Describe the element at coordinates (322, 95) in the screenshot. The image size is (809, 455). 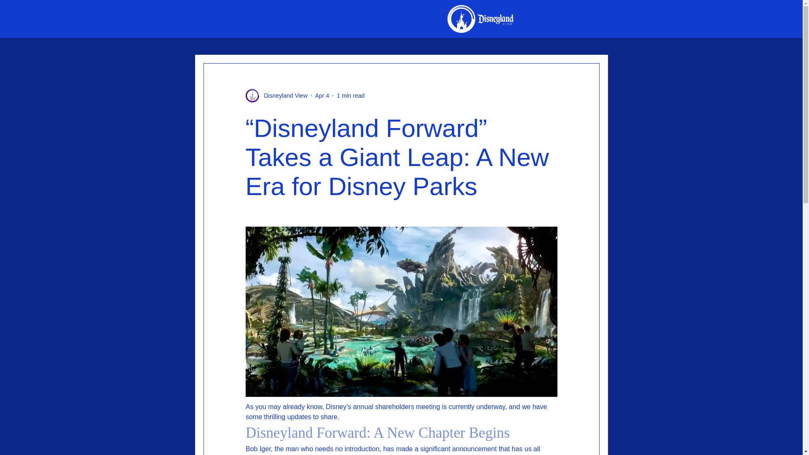
I see `Apr 4` at that location.